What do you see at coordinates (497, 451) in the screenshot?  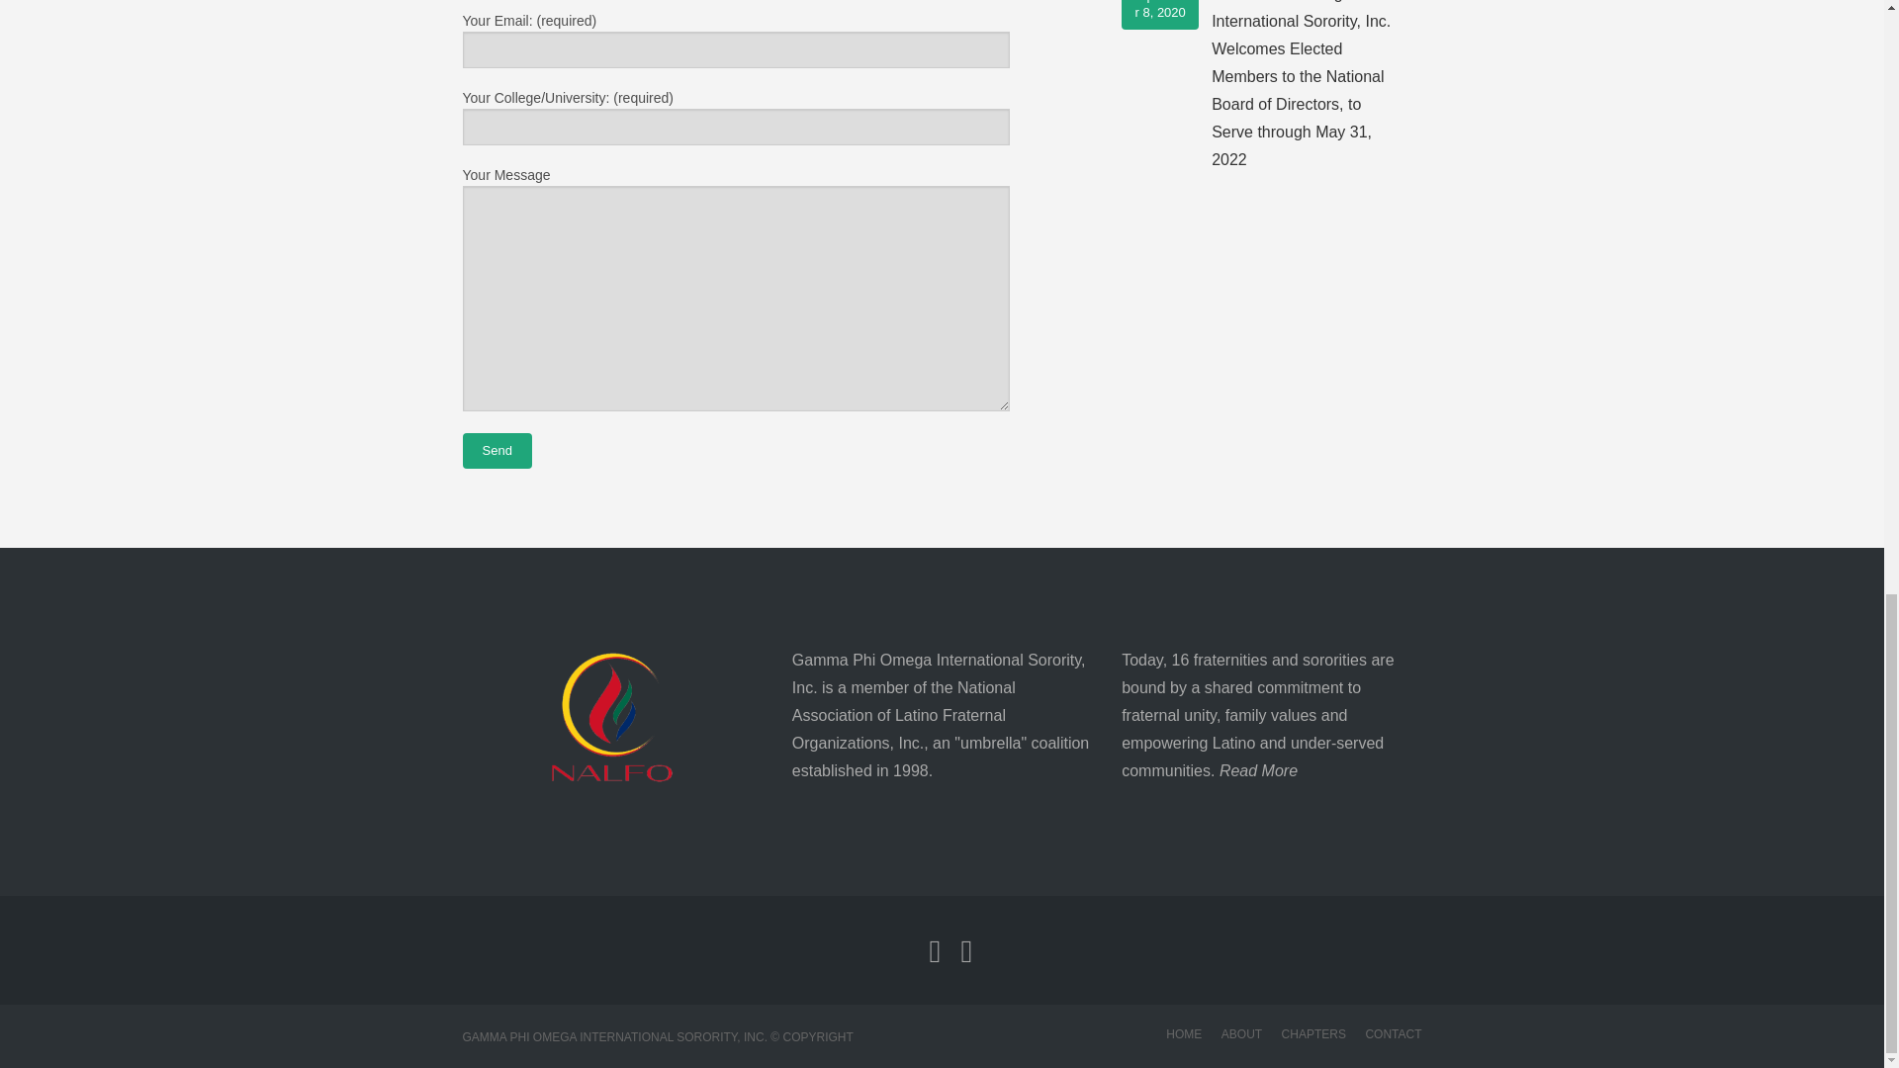 I see `Send` at bounding box center [497, 451].